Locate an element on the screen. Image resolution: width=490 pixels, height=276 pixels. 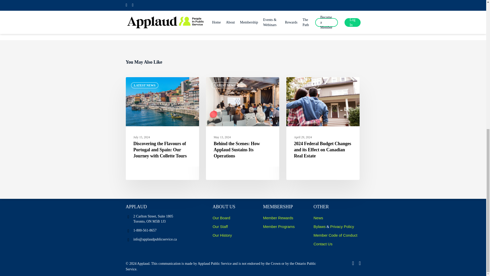
Share is located at coordinates (177, 6).